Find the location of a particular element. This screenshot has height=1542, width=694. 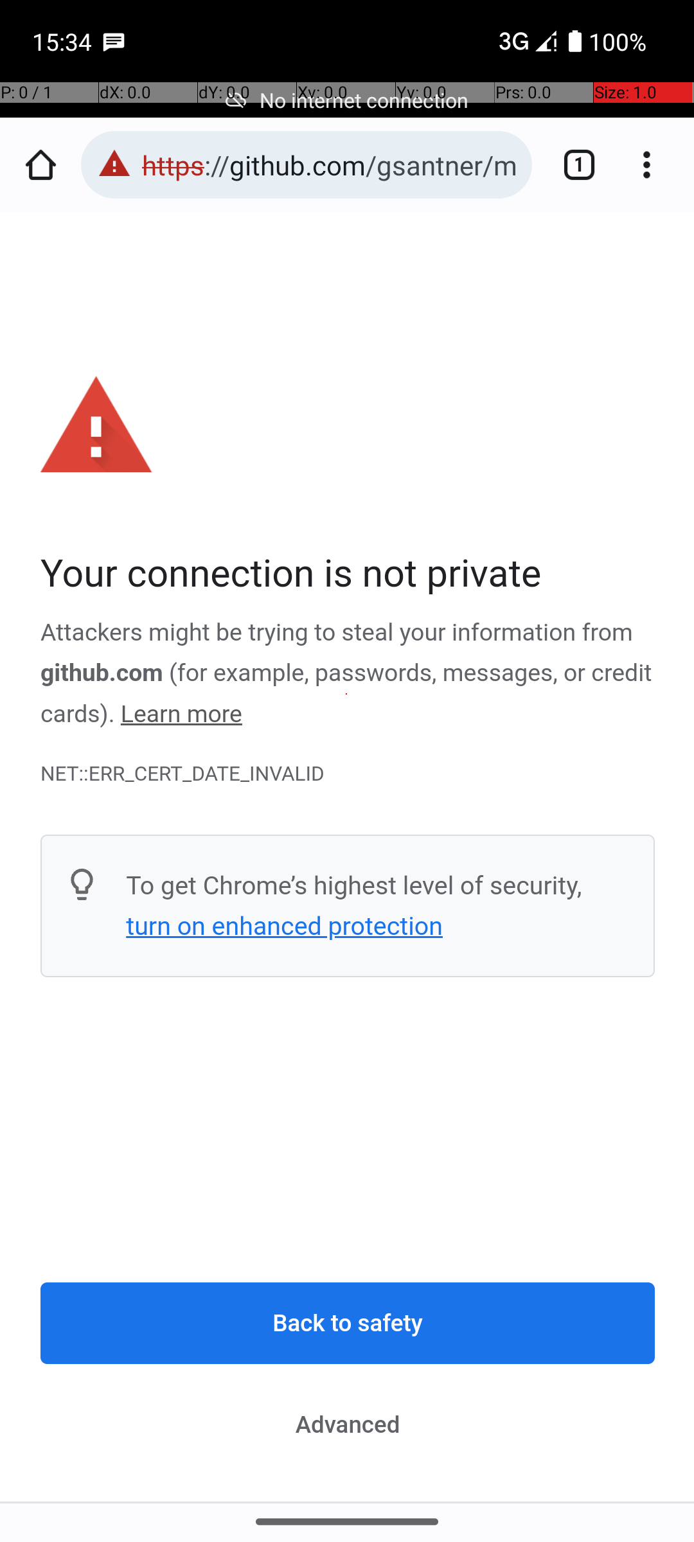

Learn more is located at coordinates (181, 714).